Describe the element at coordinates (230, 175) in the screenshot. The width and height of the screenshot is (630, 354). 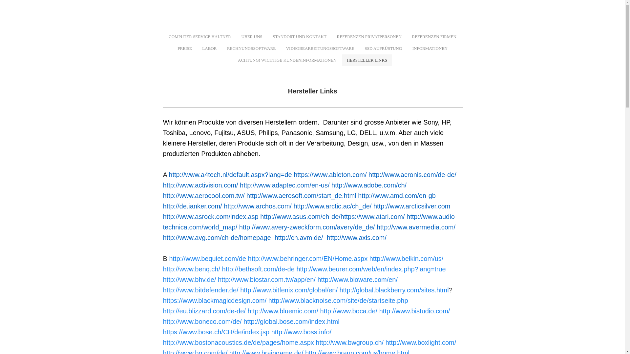
I see `http://www.a4tech.nl/default.aspx?lang=de` at that location.